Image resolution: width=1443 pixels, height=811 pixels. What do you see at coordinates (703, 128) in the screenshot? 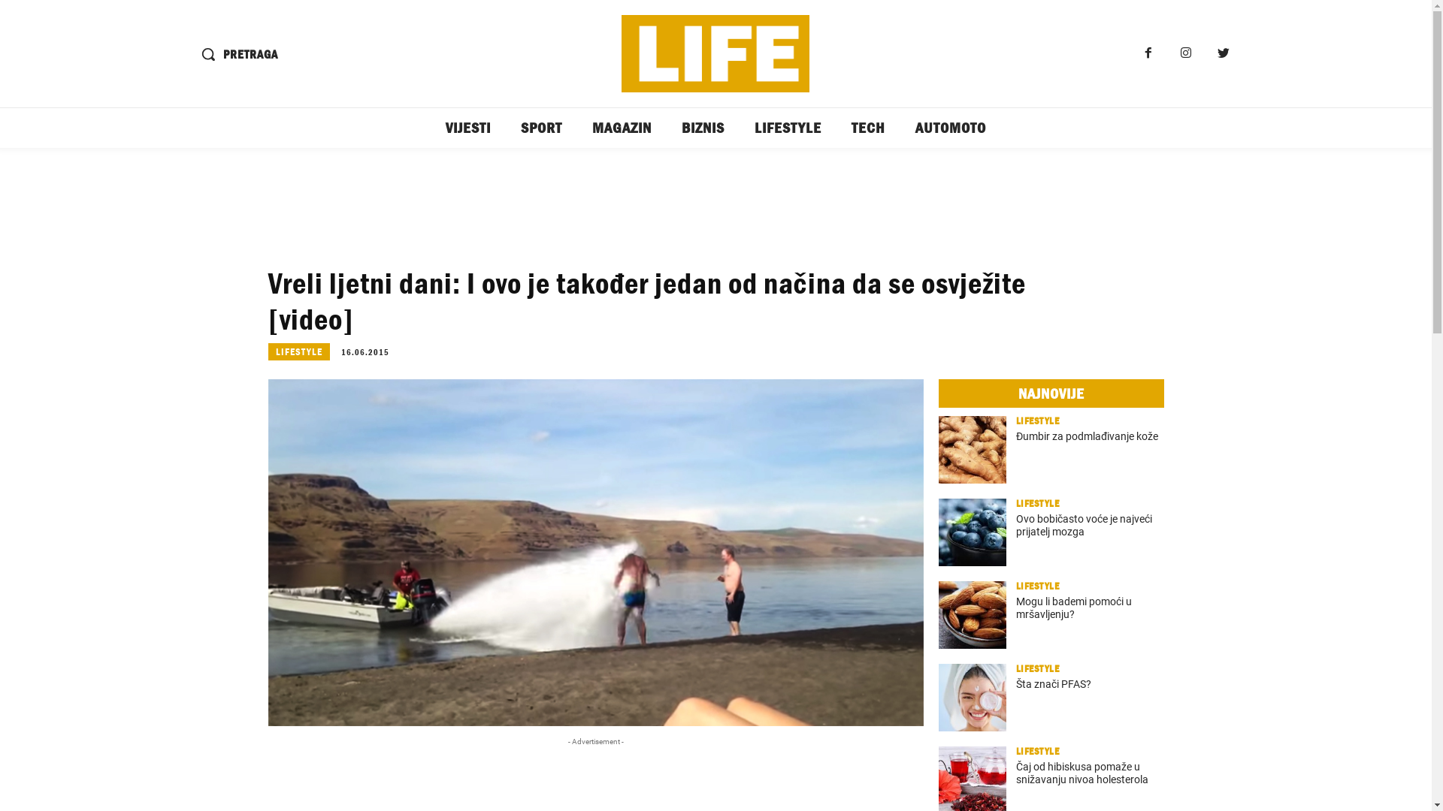
I see `BIZNIS` at bounding box center [703, 128].